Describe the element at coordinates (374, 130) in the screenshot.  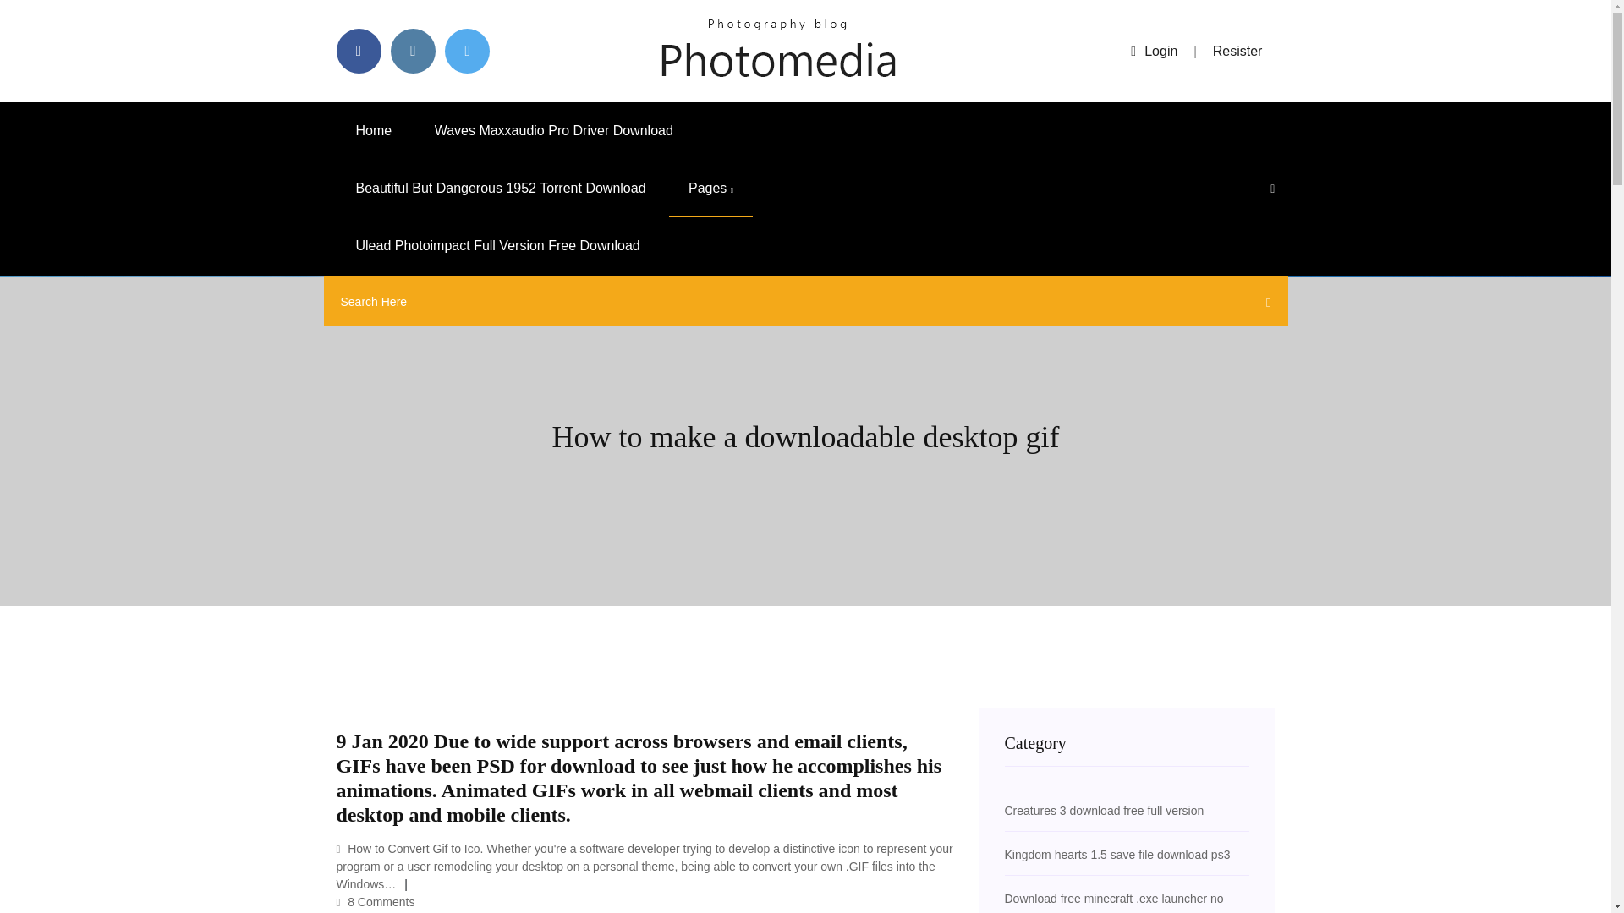
I see `Home` at that location.